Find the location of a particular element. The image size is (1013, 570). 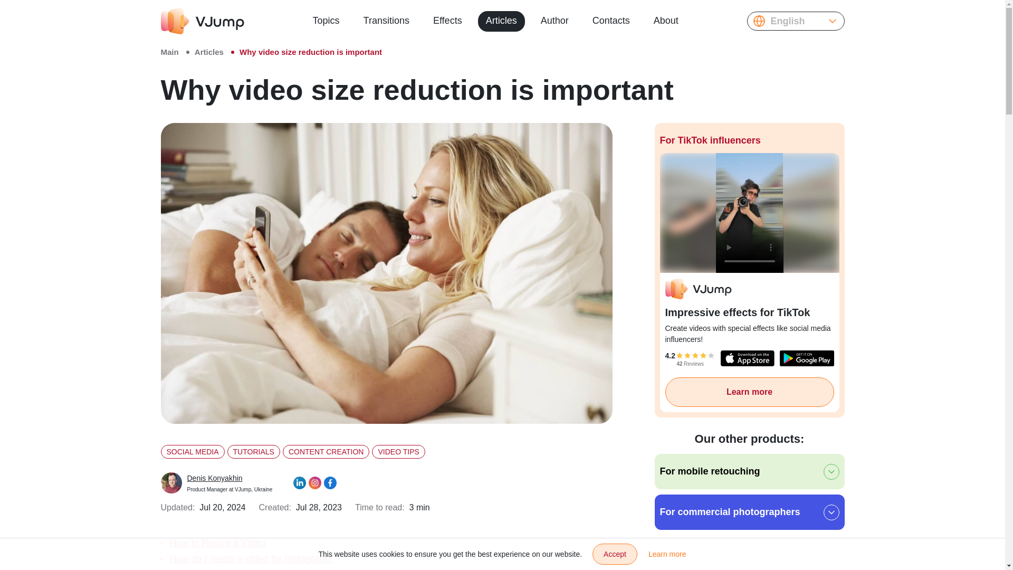

Articles is located at coordinates (209, 52).